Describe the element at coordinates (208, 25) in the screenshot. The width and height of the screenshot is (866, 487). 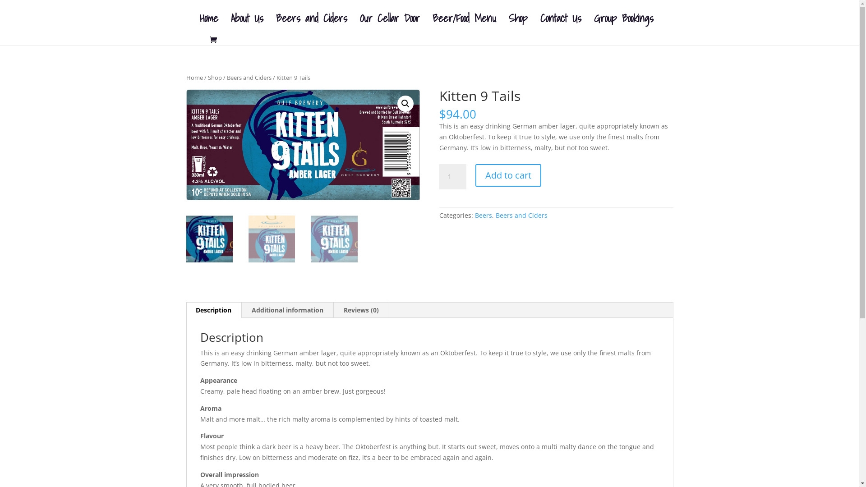
I see `Home` at that location.